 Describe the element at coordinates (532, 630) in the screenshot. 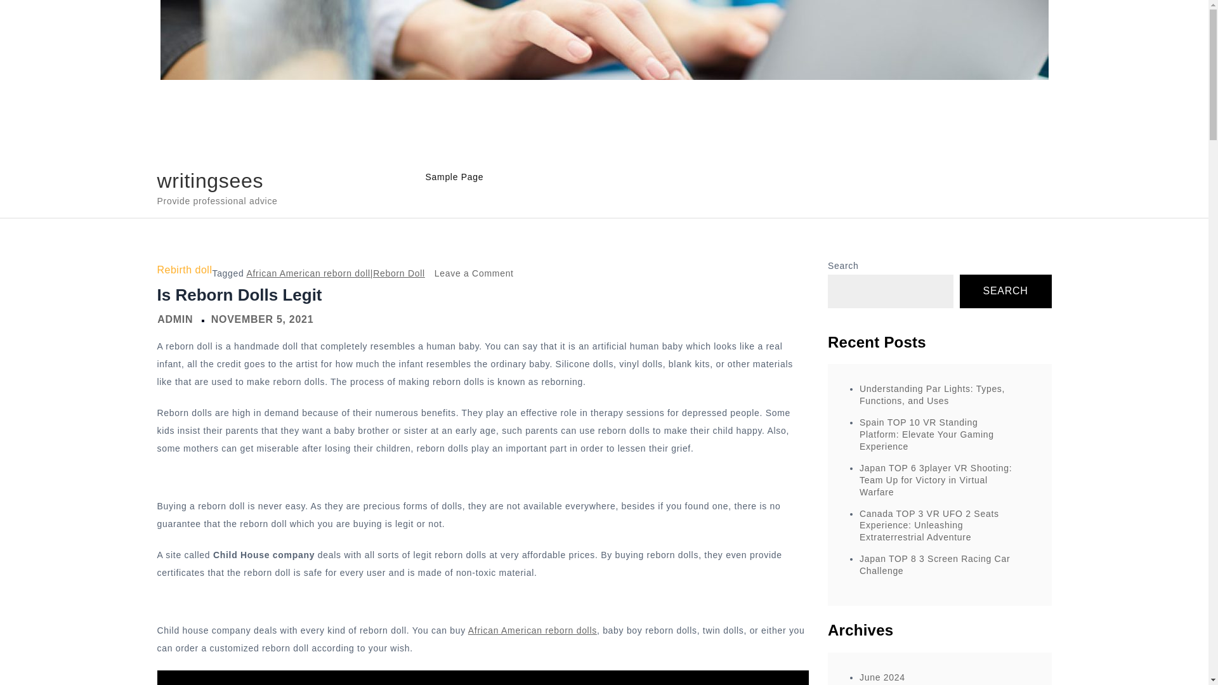

I see `Japan TOP 8 3 Screen Racing Car Challenge` at that location.